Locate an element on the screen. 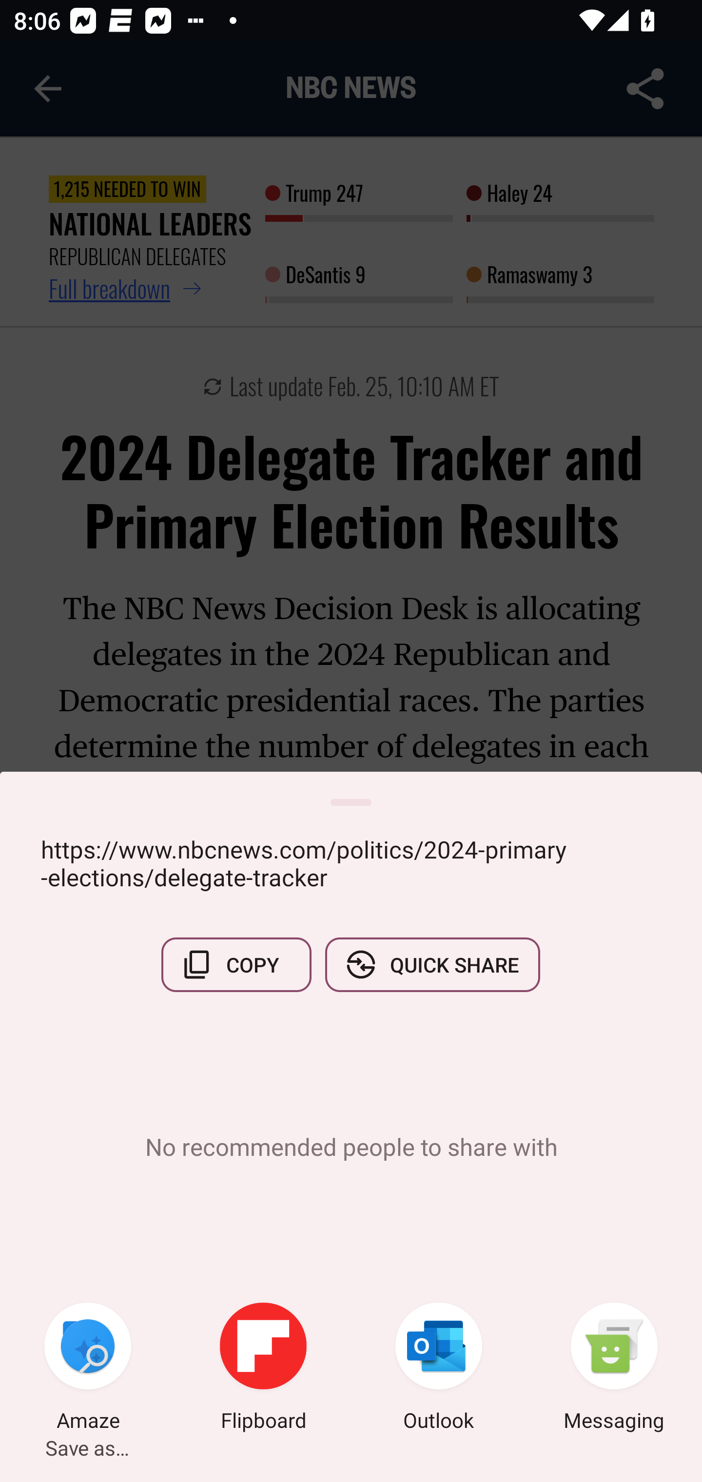 The width and height of the screenshot is (702, 1482). Amaze Save as… is located at coordinates (88, 1369).